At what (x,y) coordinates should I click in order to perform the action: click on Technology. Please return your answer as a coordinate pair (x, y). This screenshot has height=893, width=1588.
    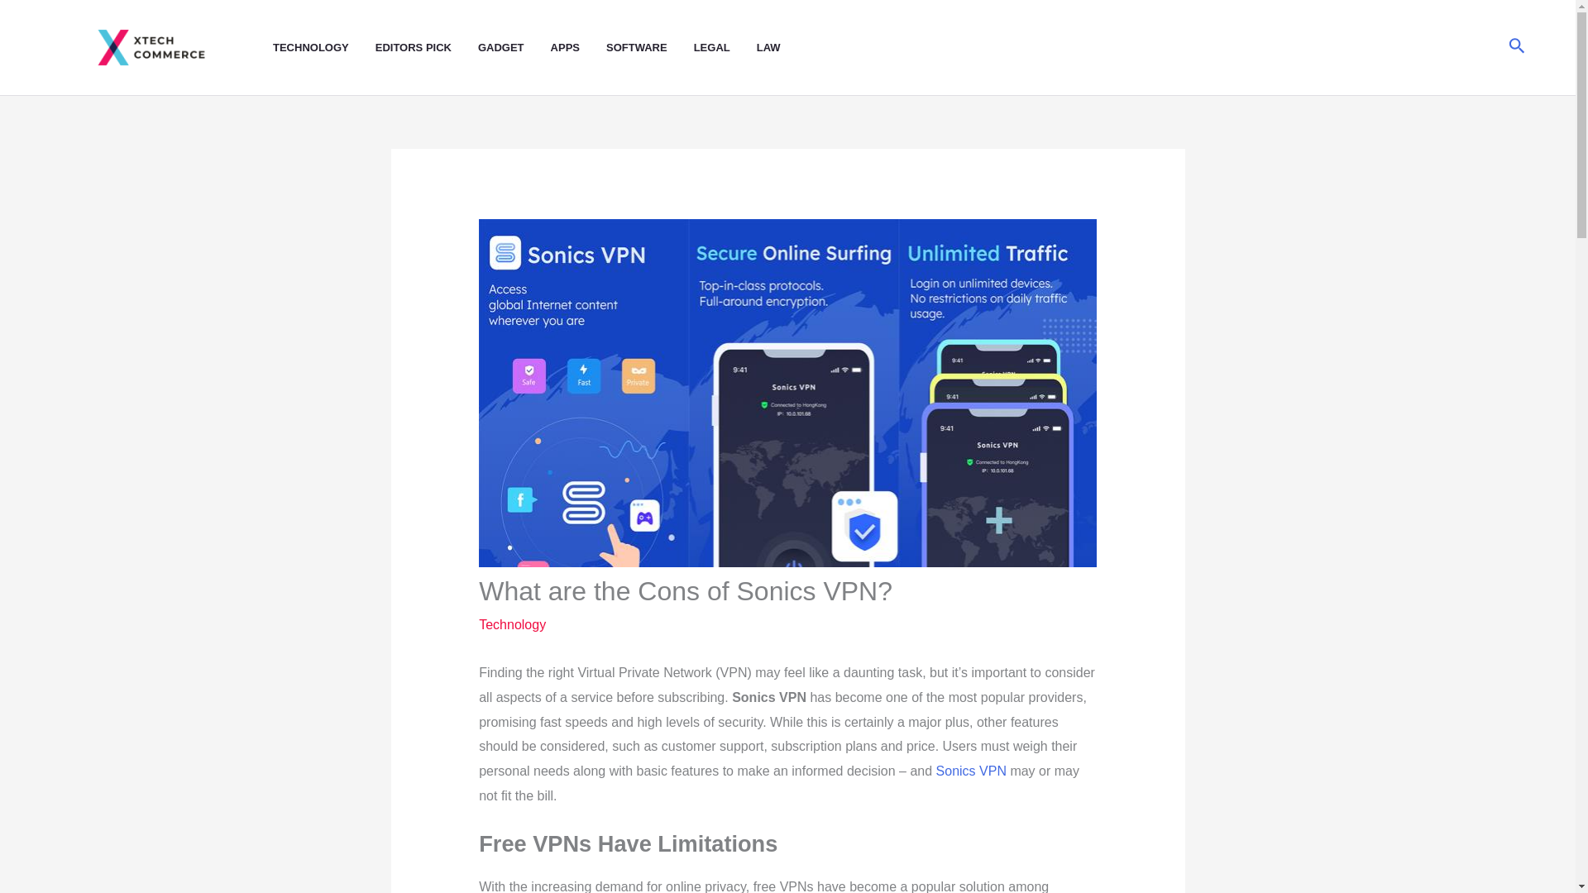
    Looking at the image, I should click on (513, 624).